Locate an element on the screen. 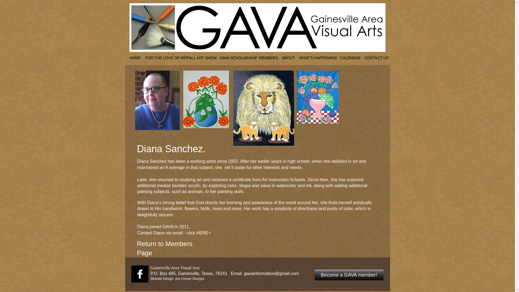  ABOUT is located at coordinates (287, 58).